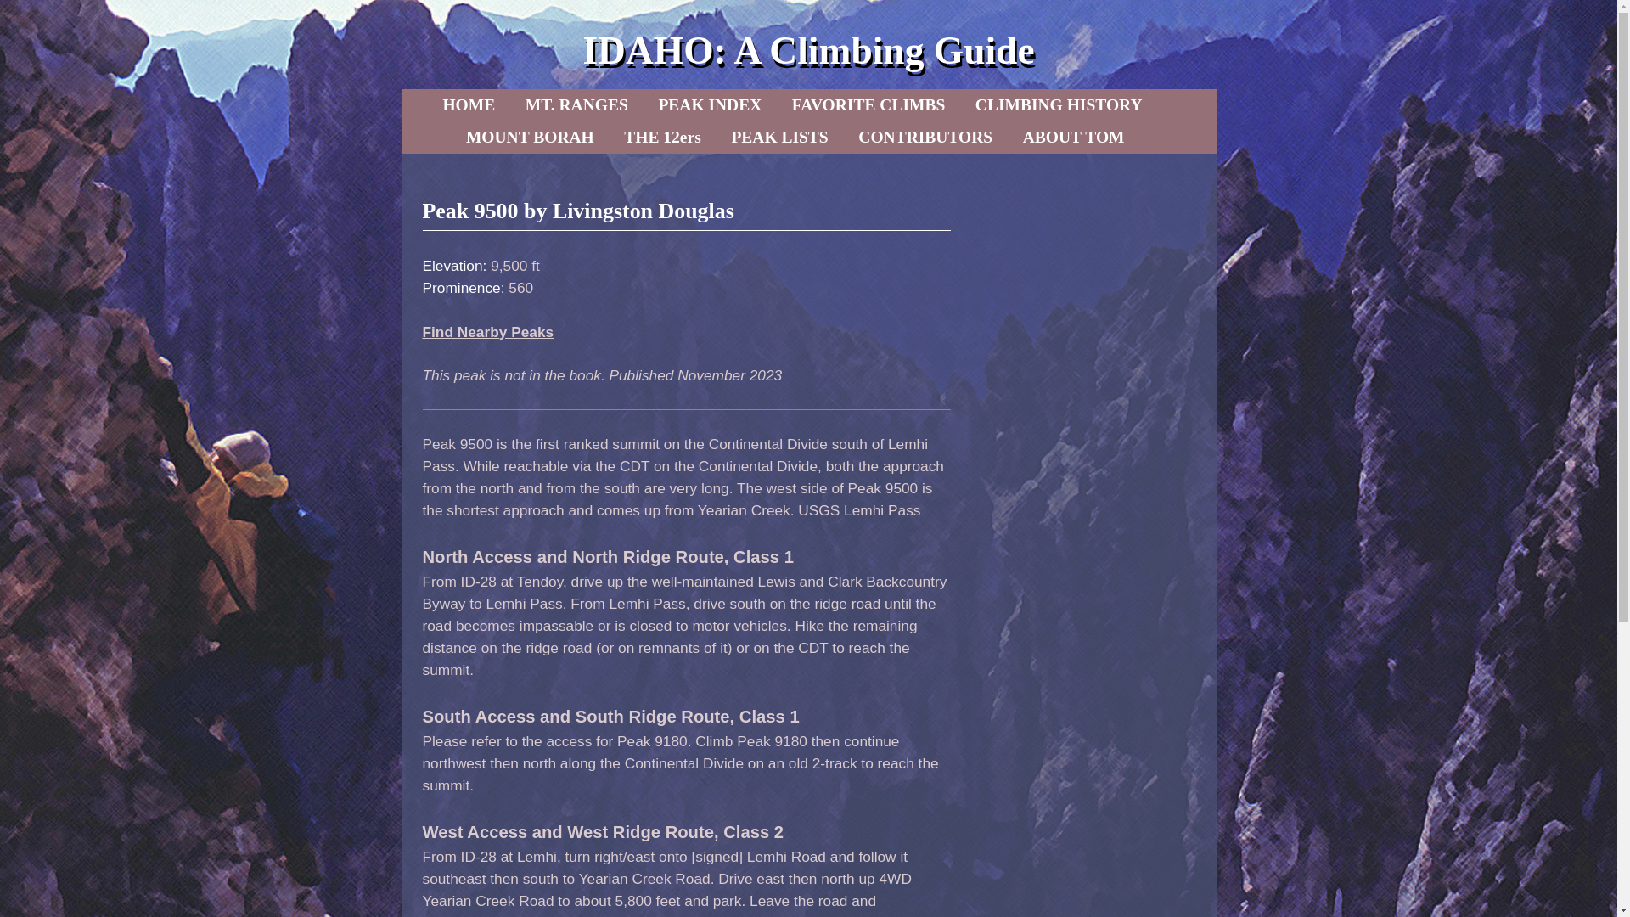 The image size is (1630, 917). What do you see at coordinates (519, 104) in the screenshot?
I see `Skip to secondary content` at bounding box center [519, 104].